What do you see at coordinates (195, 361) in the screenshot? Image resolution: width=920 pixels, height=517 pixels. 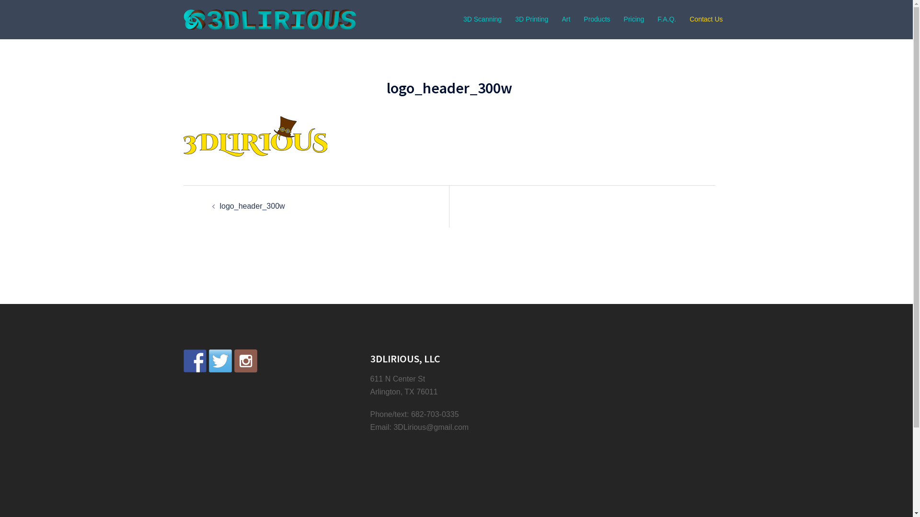 I see `Follow us on Facebook` at bounding box center [195, 361].